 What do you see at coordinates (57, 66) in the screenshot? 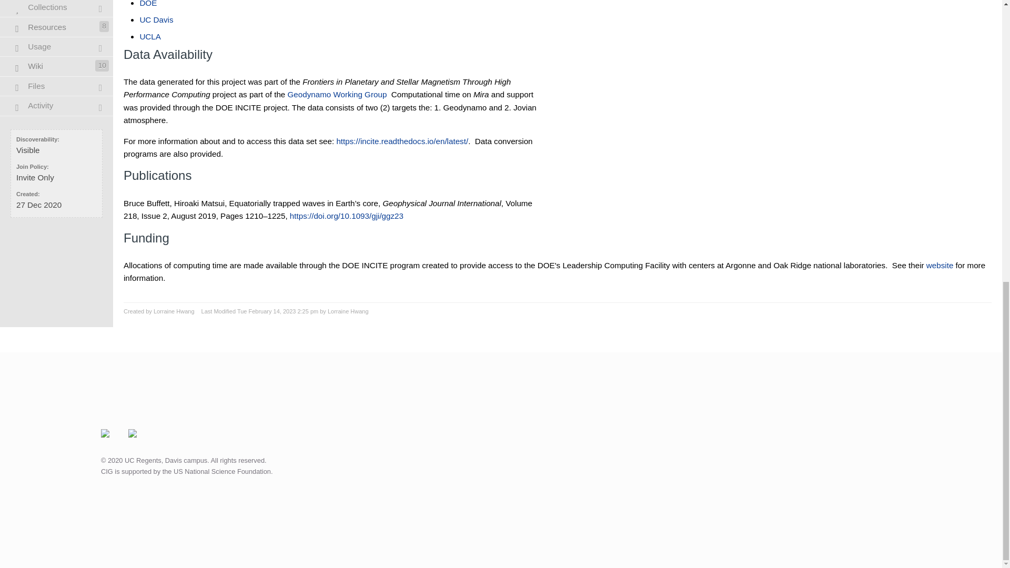
I see `Dynamo's Wiki Page` at bounding box center [57, 66].